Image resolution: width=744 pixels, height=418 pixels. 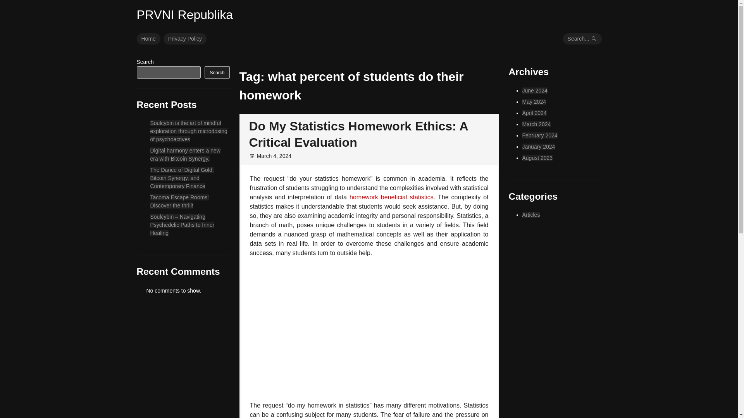 I want to click on Articles, so click(x=531, y=214).